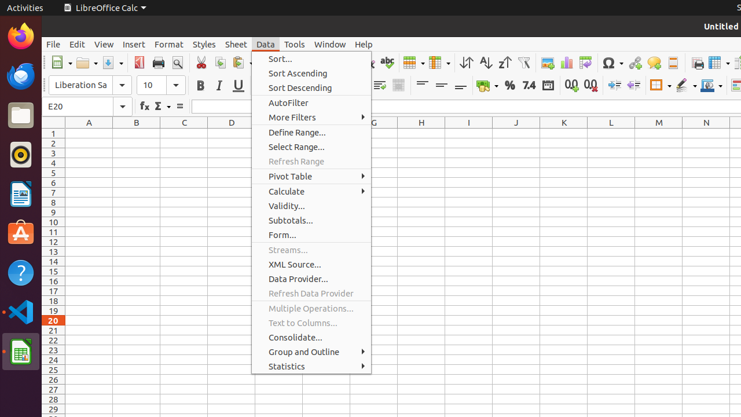  What do you see at coordinates (311, 176) in the screenshot?
I see `Pivot Table` at bounding box center [311, 176].